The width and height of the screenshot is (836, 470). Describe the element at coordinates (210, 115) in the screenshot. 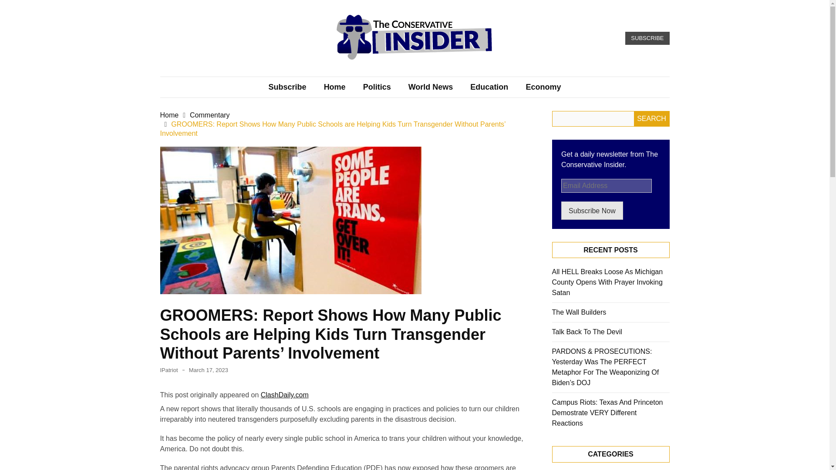

I see `Commentary` at that location.